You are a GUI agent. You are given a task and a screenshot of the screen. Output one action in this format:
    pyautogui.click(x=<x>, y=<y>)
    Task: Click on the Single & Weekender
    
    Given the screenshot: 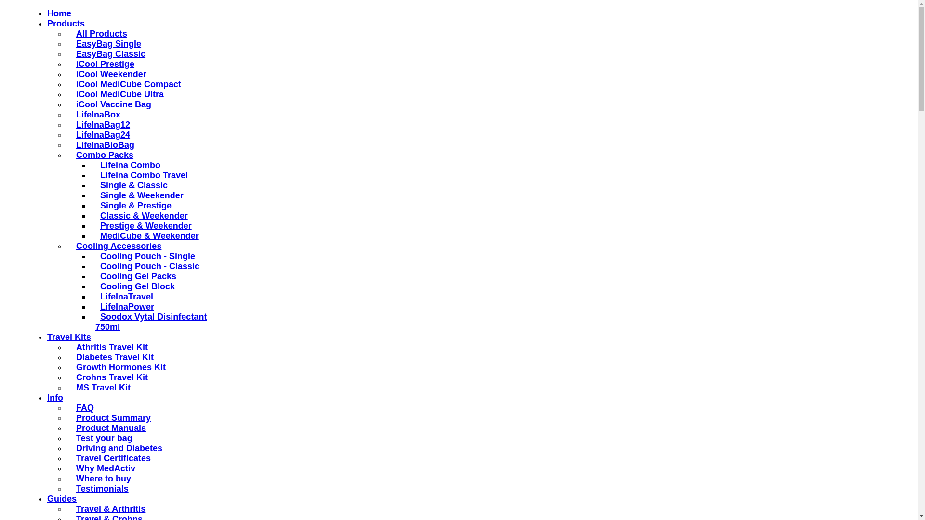 What is the action you would take?
    pyautogui.click(x=140, y=195)
    